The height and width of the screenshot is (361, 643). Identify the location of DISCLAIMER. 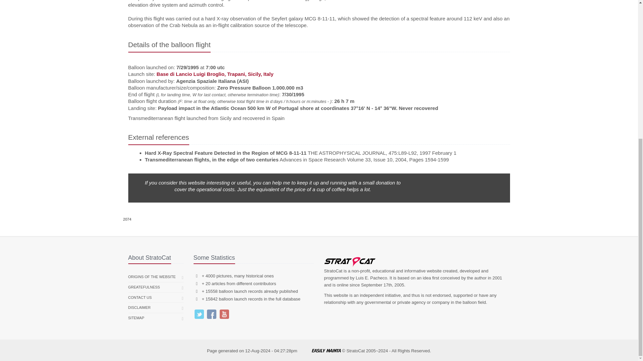
(139, 308).